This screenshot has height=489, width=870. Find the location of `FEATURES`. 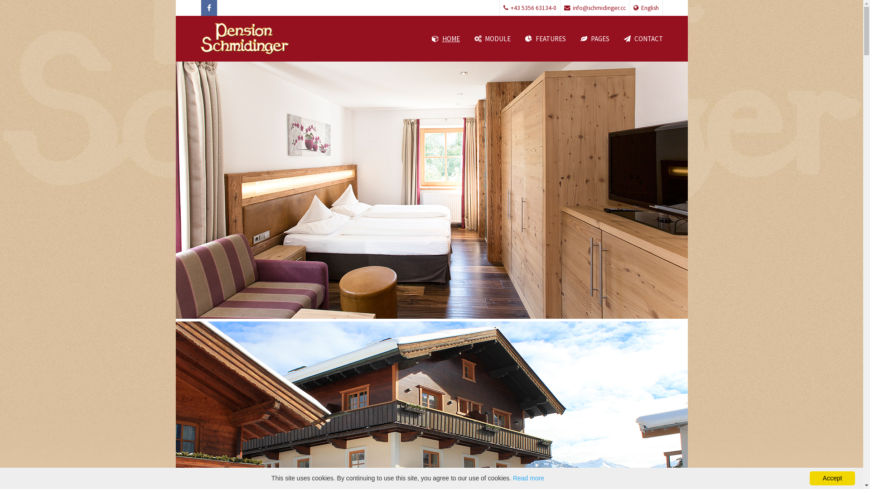

FEATURES is located at coordinates (545, 39).